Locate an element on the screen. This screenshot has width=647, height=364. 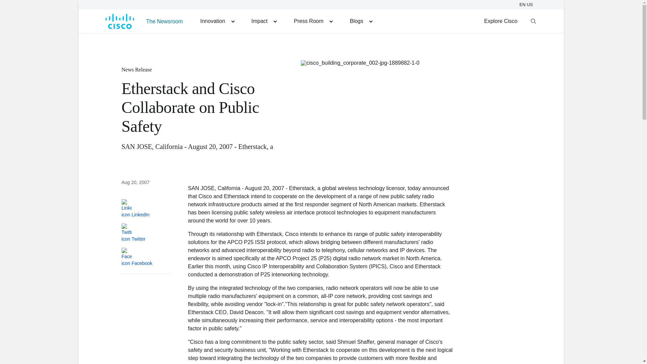
The Newsroom is located at coordinates (164, 21).